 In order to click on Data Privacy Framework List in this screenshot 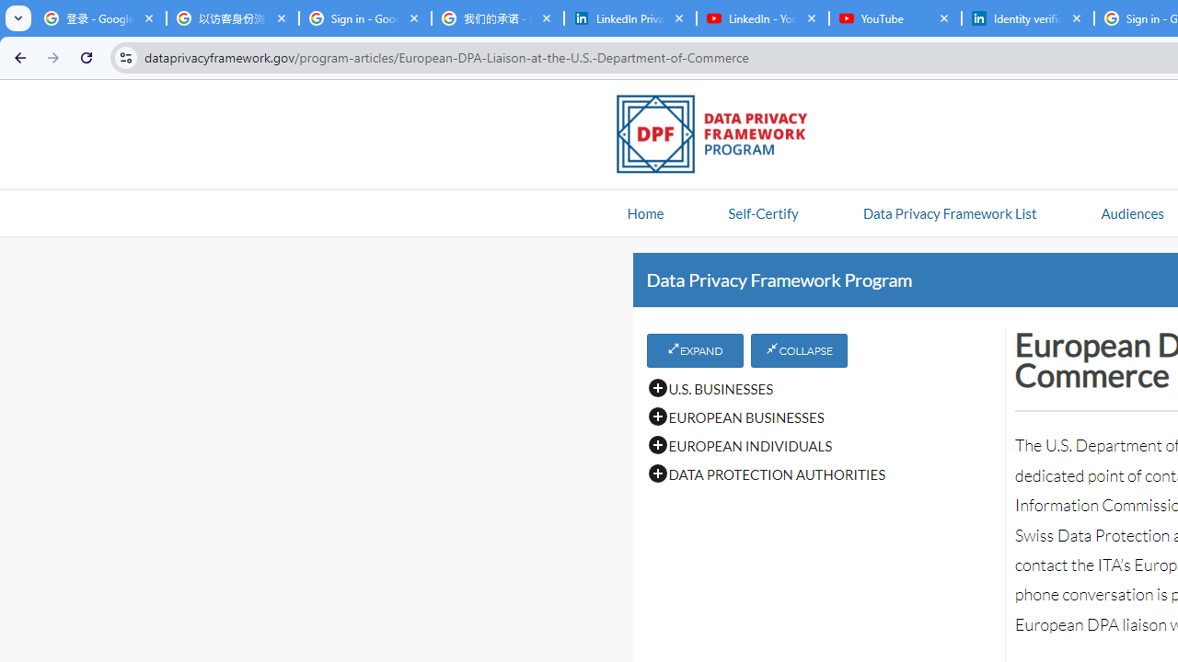, I will do `click(949, 212)`.